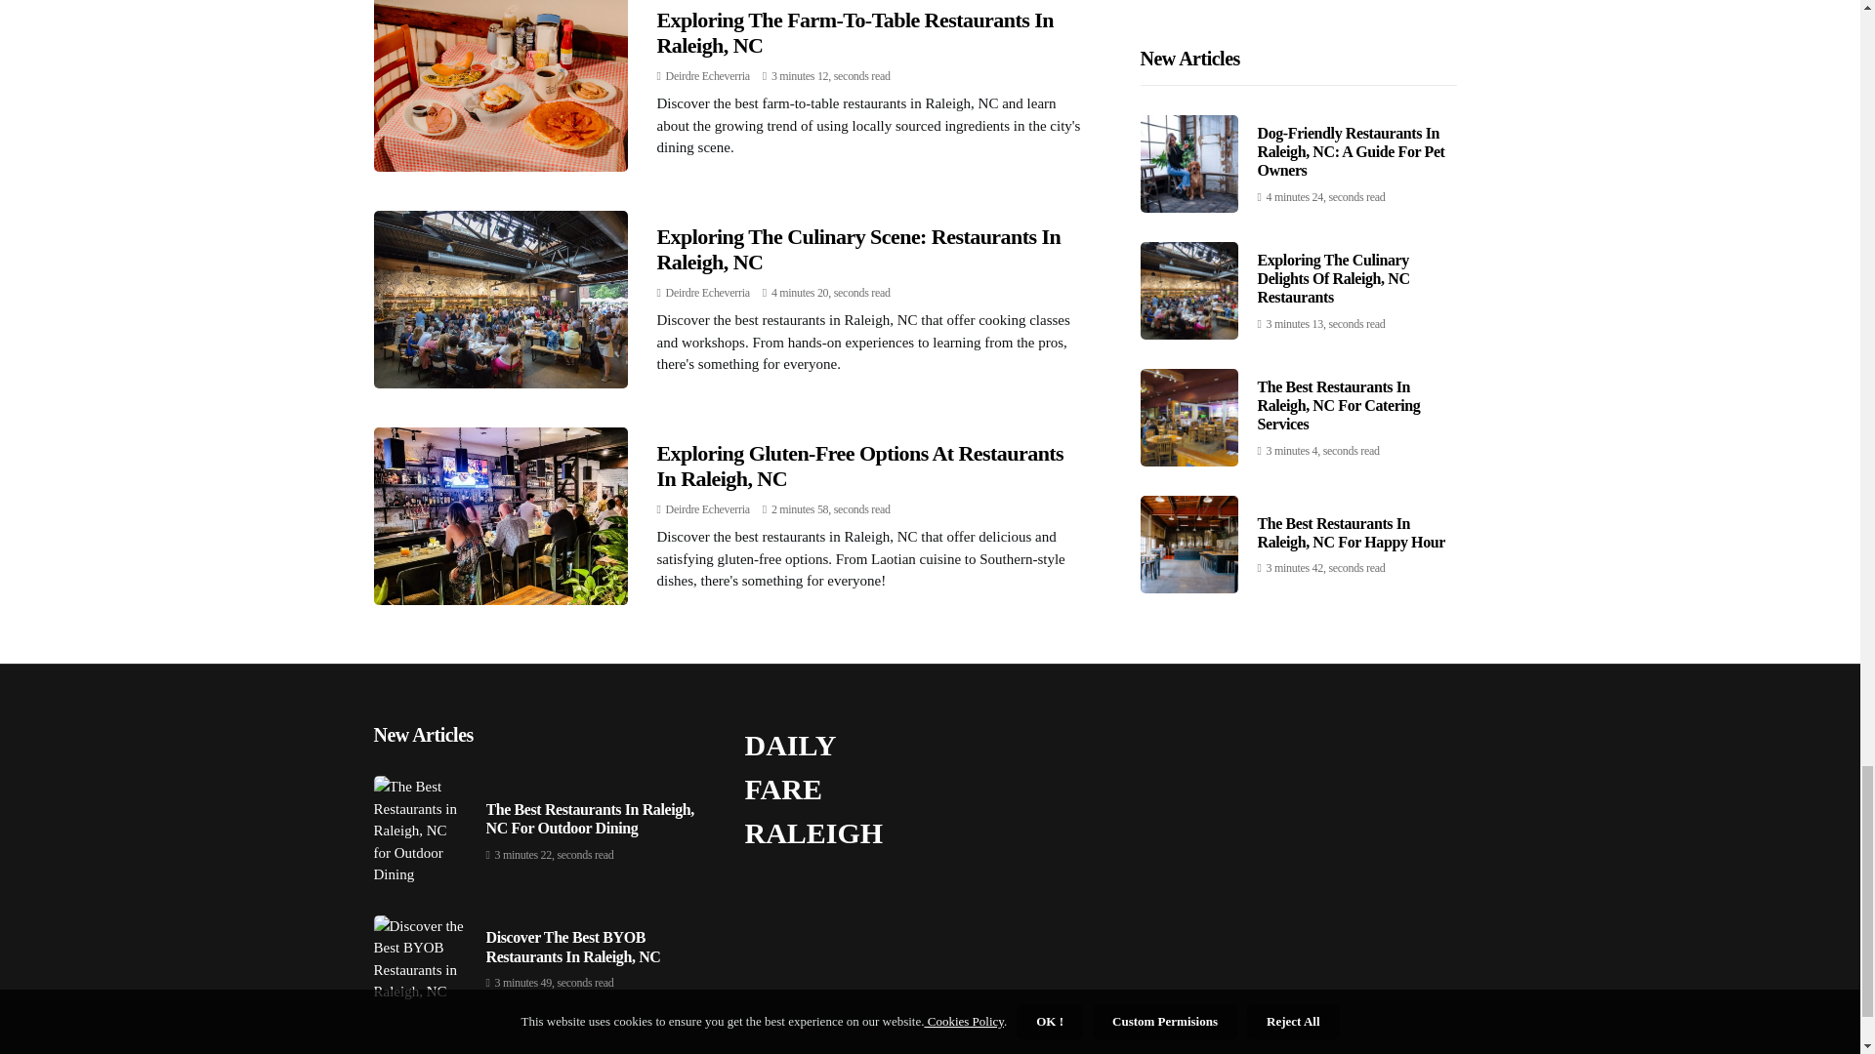  Describe the element at coordinates (707, 292) in the screenshot. I see `Deirdre Echeverria` at that location.